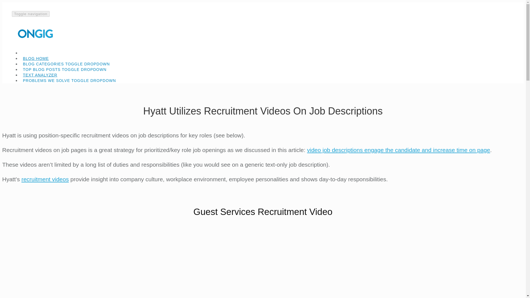  I want to click on BLOG HOME, so click(36, 56).